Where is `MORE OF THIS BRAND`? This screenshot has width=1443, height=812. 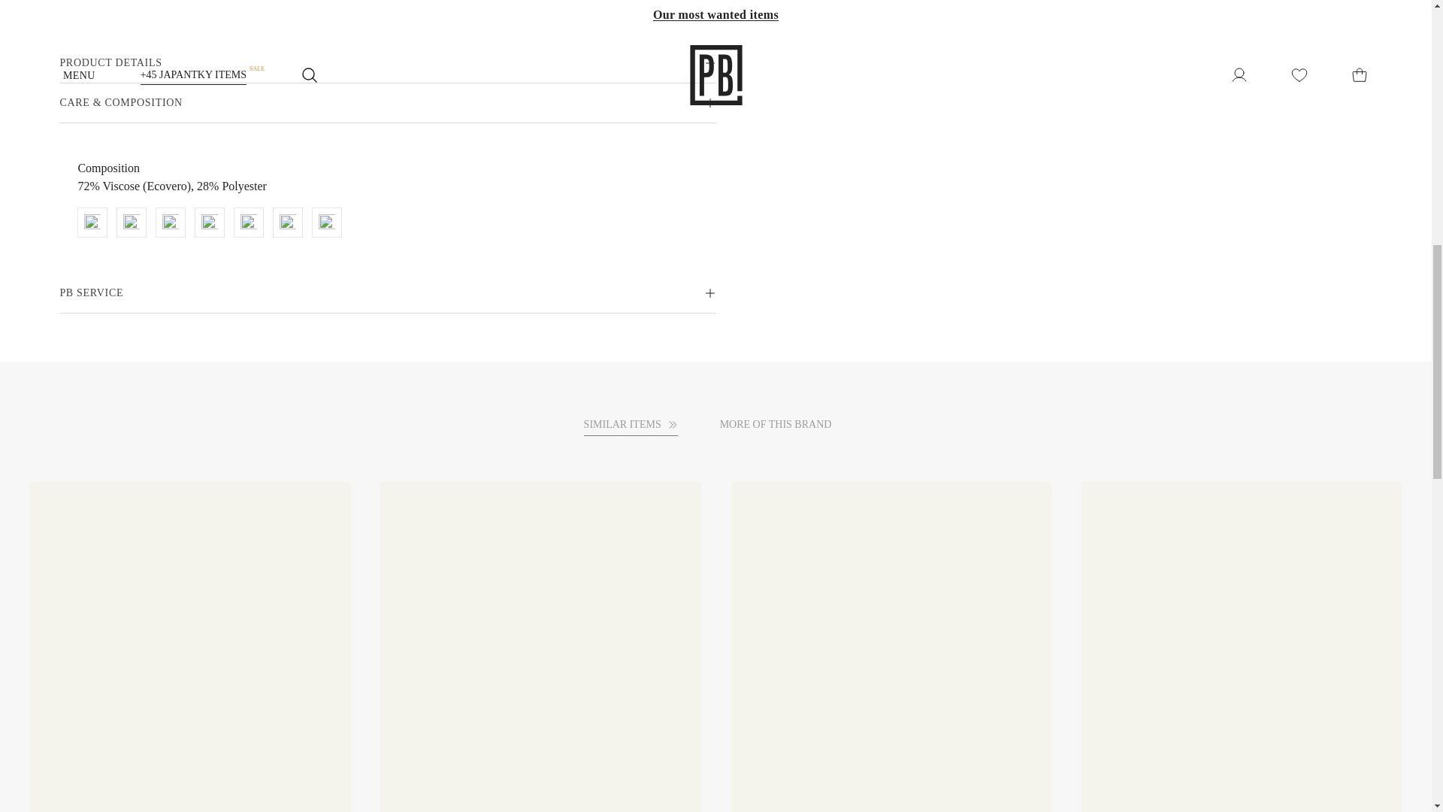 MORE OF THIS BRAND is located at coordinates (784, 424).